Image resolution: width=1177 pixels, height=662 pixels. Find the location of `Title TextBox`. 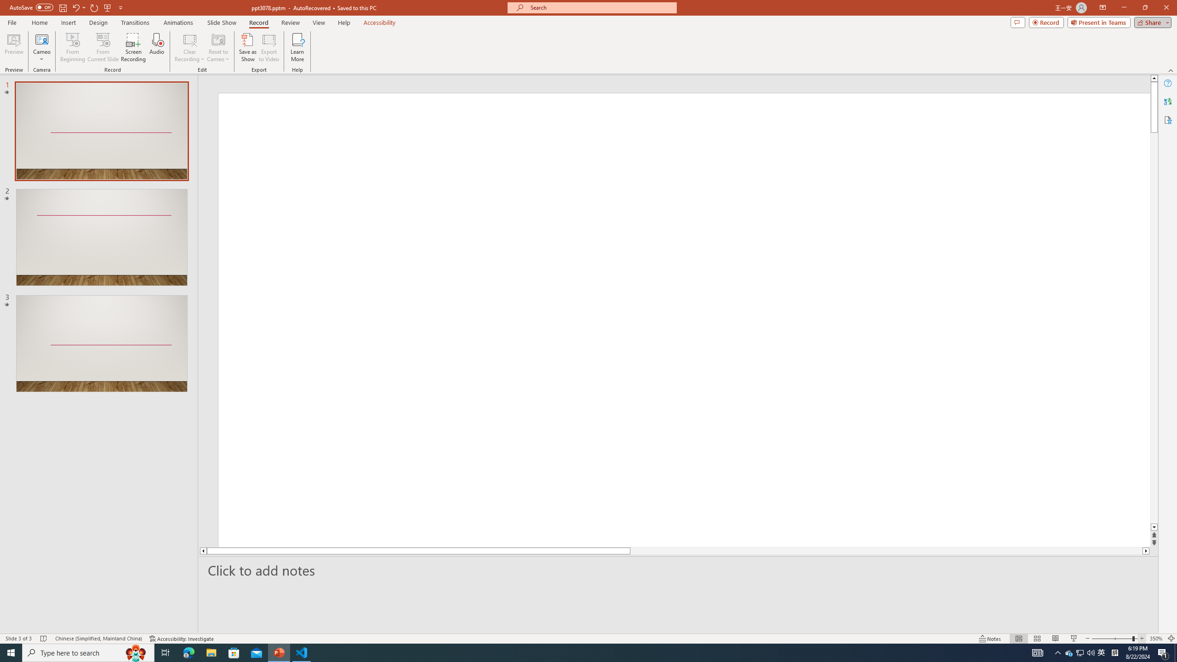

Title TextBox is located at coordinates (639, 385).